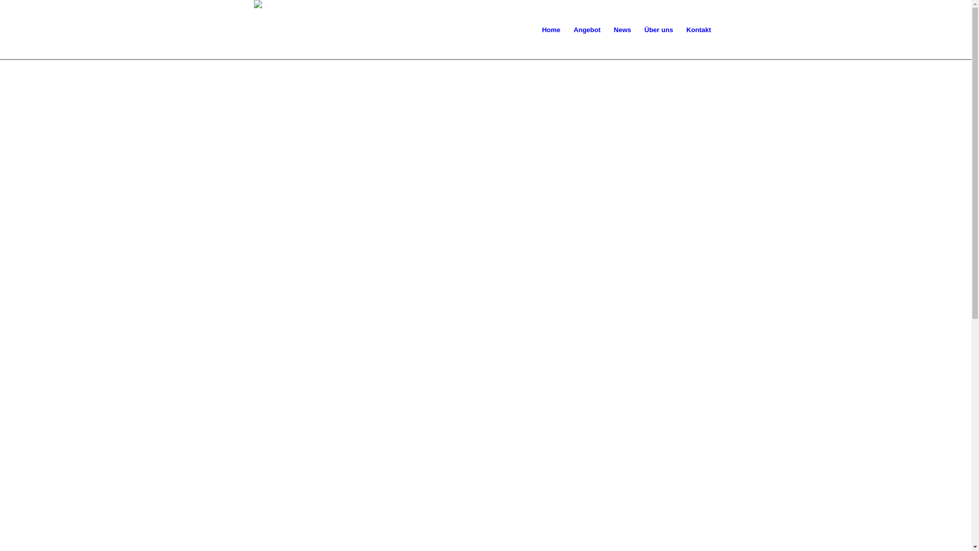 The height and width of the screenshot is (551, 979). What do you see at coordinates (623, 30) in the screenshot?
I see `News` at bounding box center [623, 30].